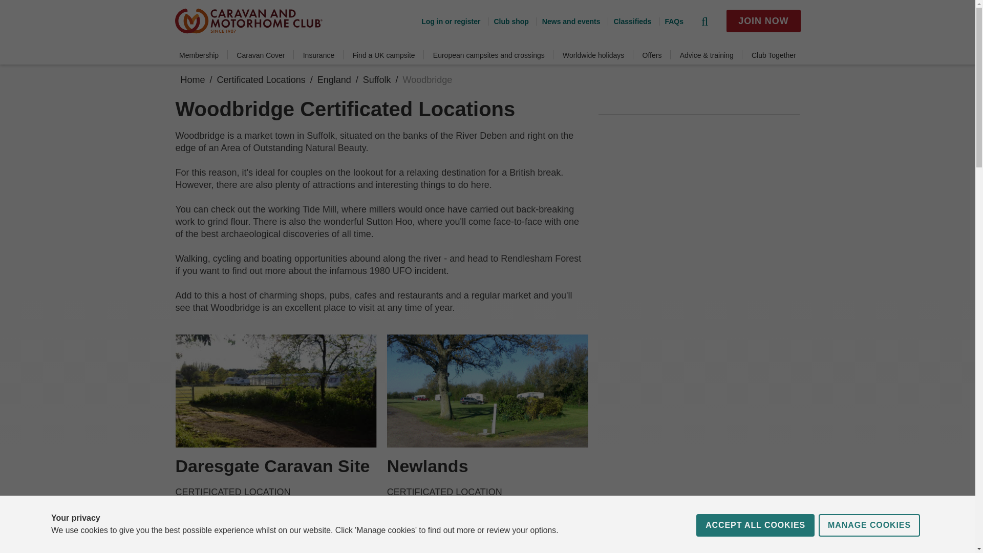 Image resolution: width=983 pixels, height=553 pixels. Describe the element at coordinates (428, 466) in the screenshot. I see `Newlands` at that location.